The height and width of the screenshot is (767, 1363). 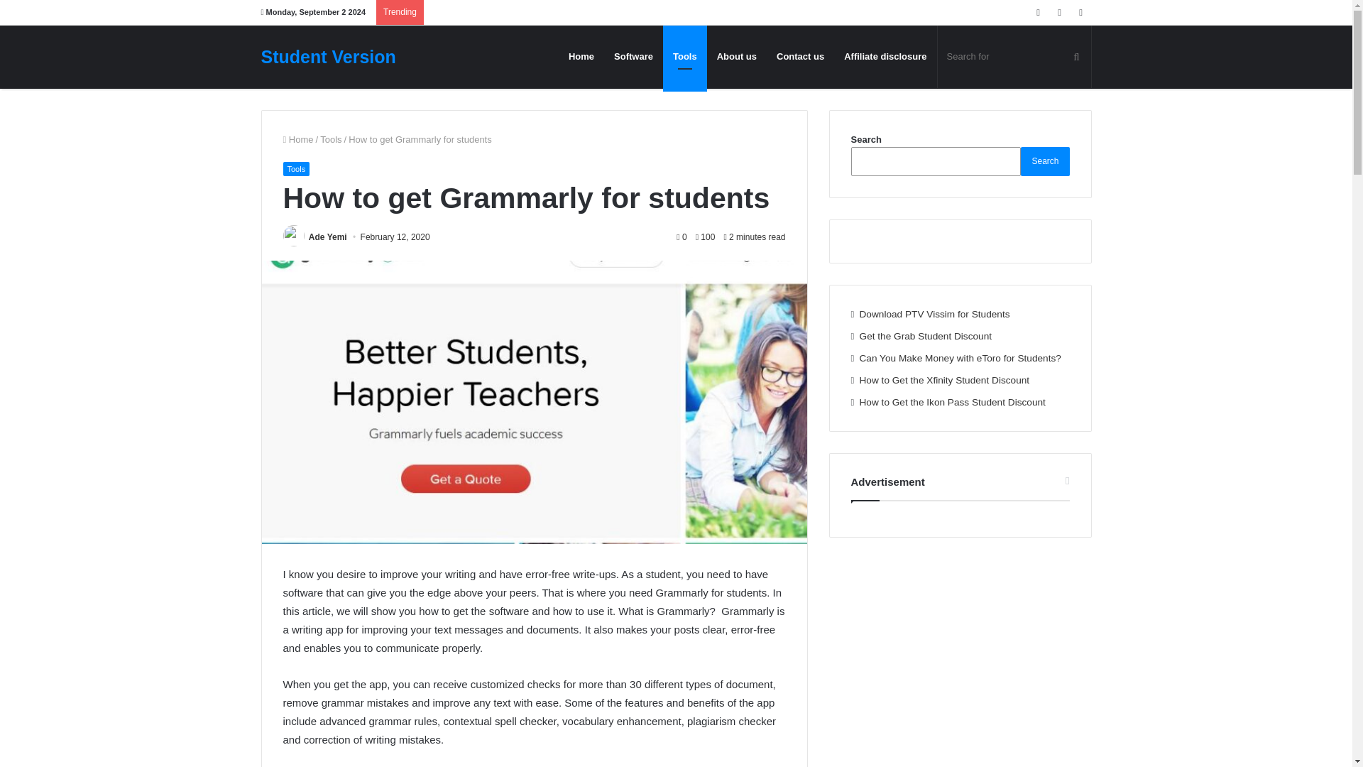 What do you see at coordinates (885, 56) in the screenshot?
I see `Affiliate disclosure` at bounding box center [885, 56].